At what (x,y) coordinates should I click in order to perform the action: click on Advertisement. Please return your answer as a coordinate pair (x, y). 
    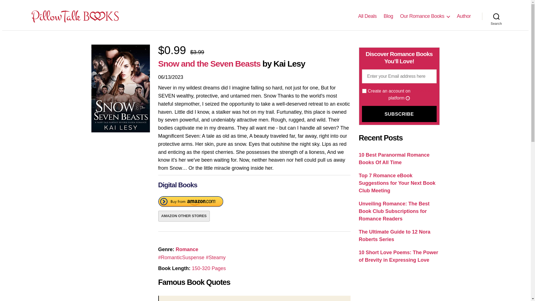
    Looking at the image, I should click on (399, 287).